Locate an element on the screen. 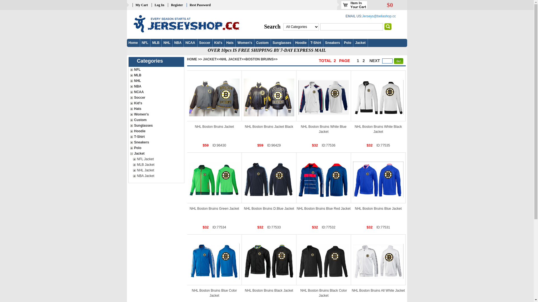 The width and height of the screenshot is (538, 302). NHL Boston Bruins Green Jacket is located at coordinates (215, 178).